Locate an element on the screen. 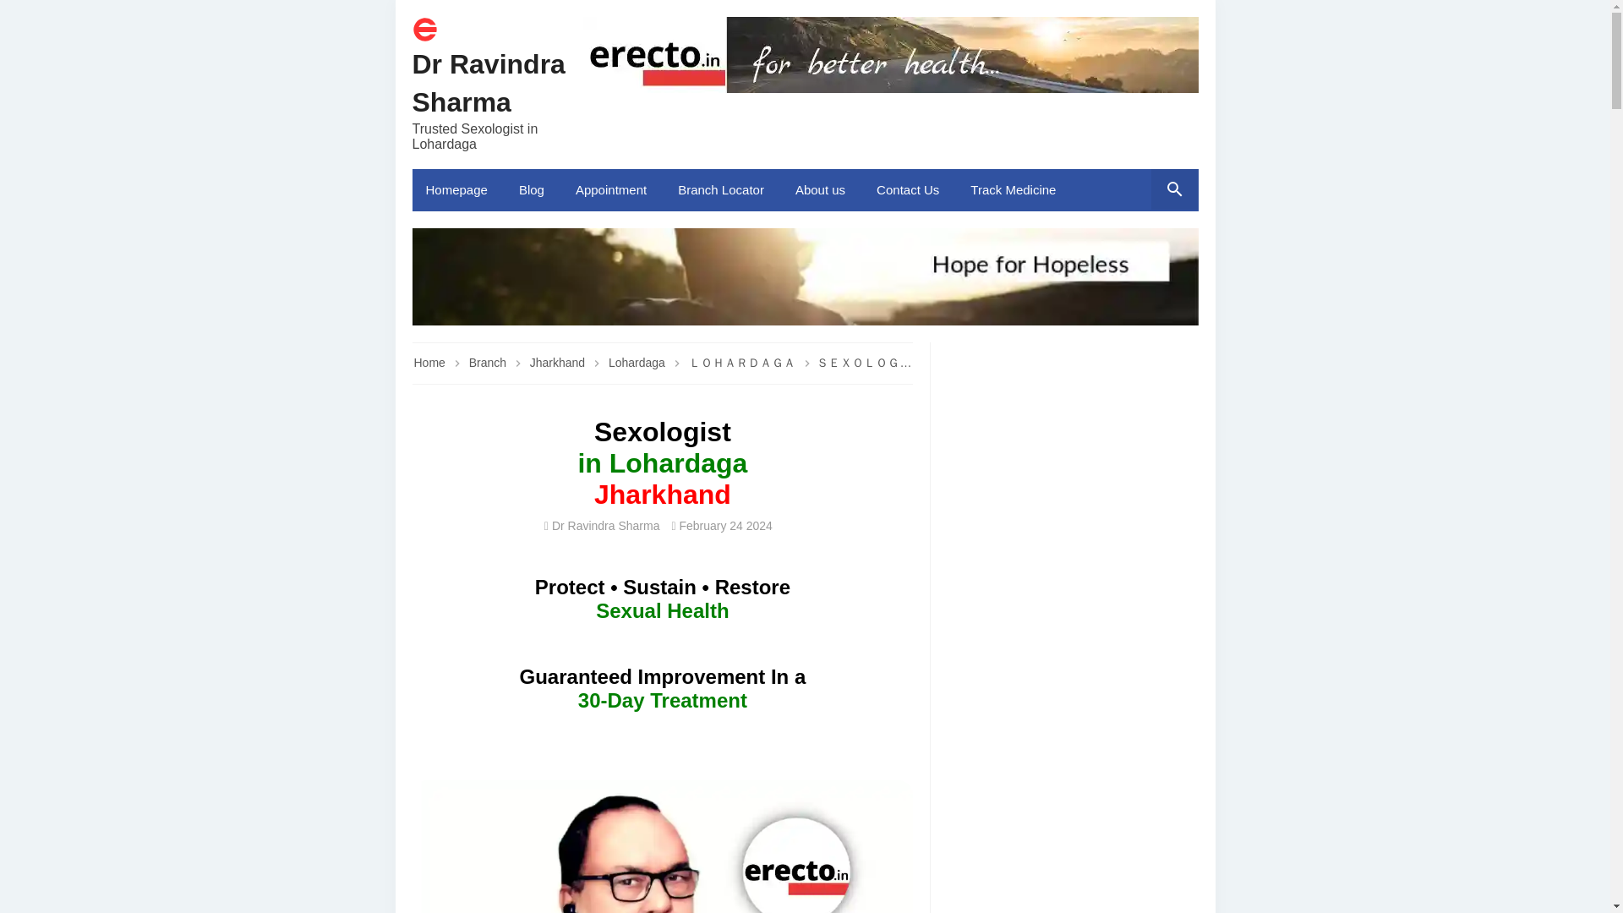 Image resolution: width=1623 pixels, height=913 pixels. Dr Ravindra Sharma is located at coordinates (489, 83).